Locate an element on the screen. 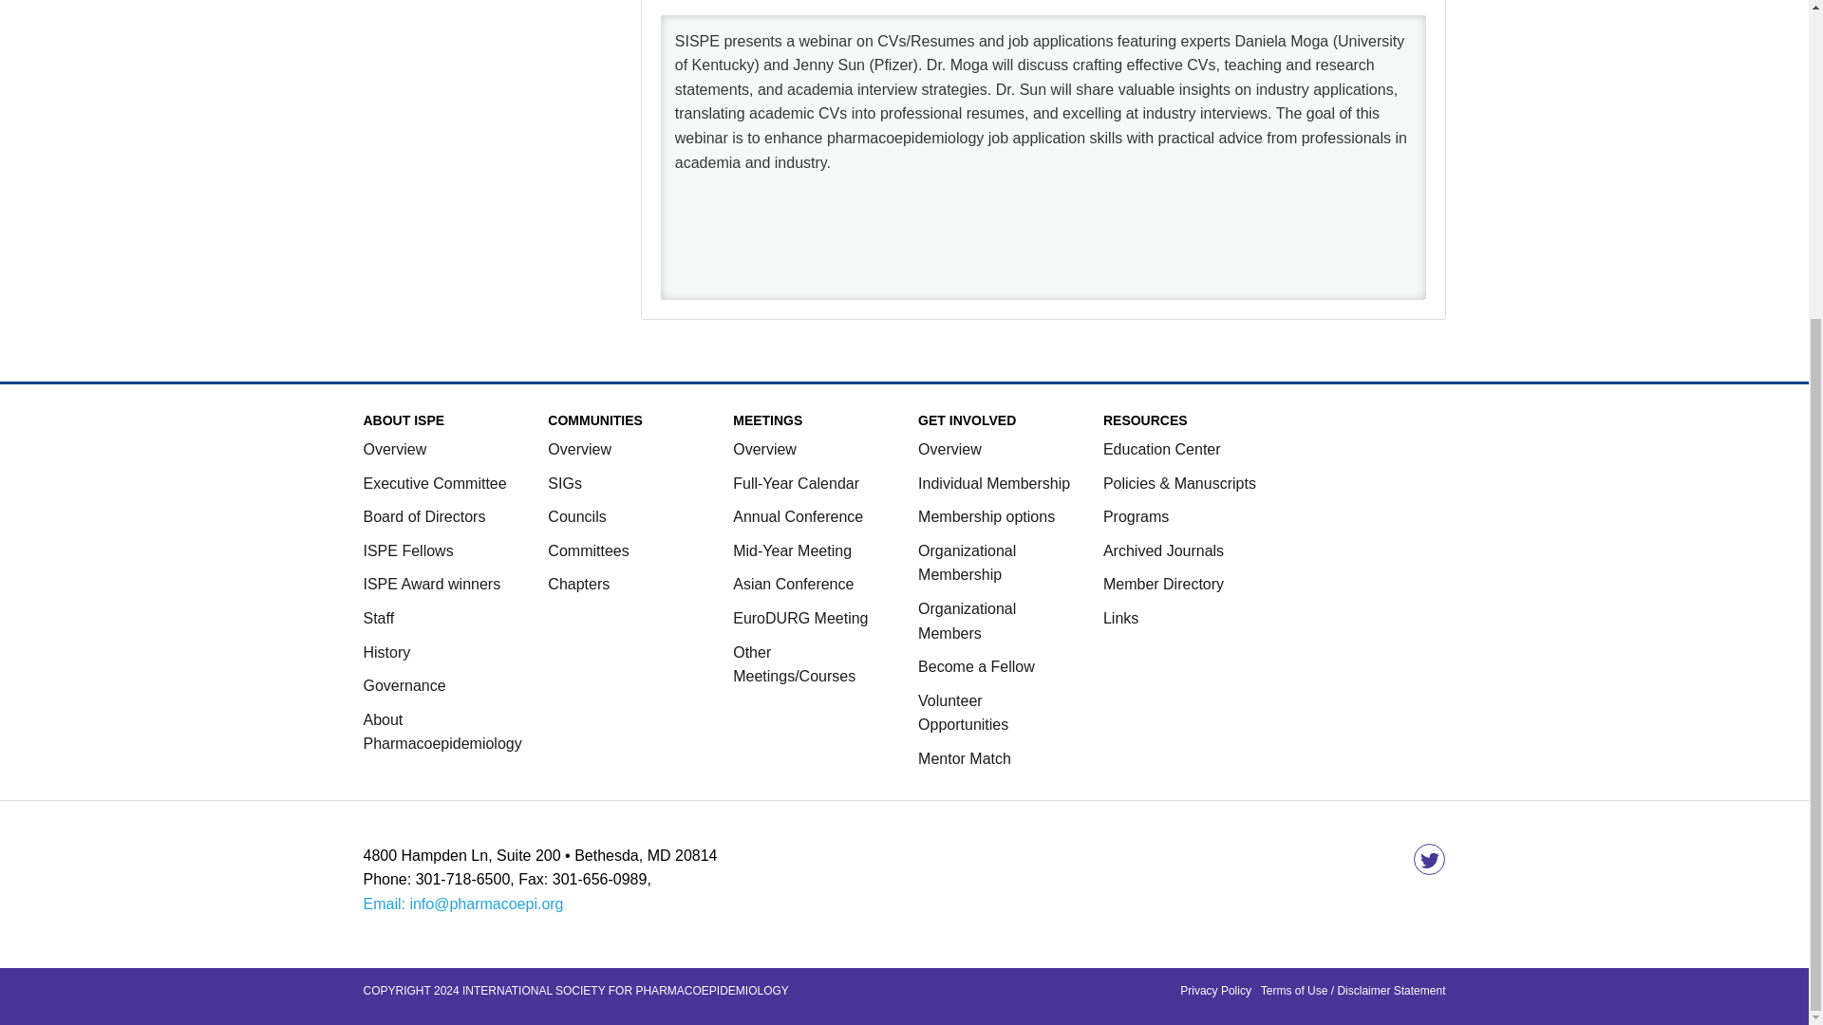 The width and height of the screenshot is (1823, 1025). Overview is located at coordinates (764, 449).